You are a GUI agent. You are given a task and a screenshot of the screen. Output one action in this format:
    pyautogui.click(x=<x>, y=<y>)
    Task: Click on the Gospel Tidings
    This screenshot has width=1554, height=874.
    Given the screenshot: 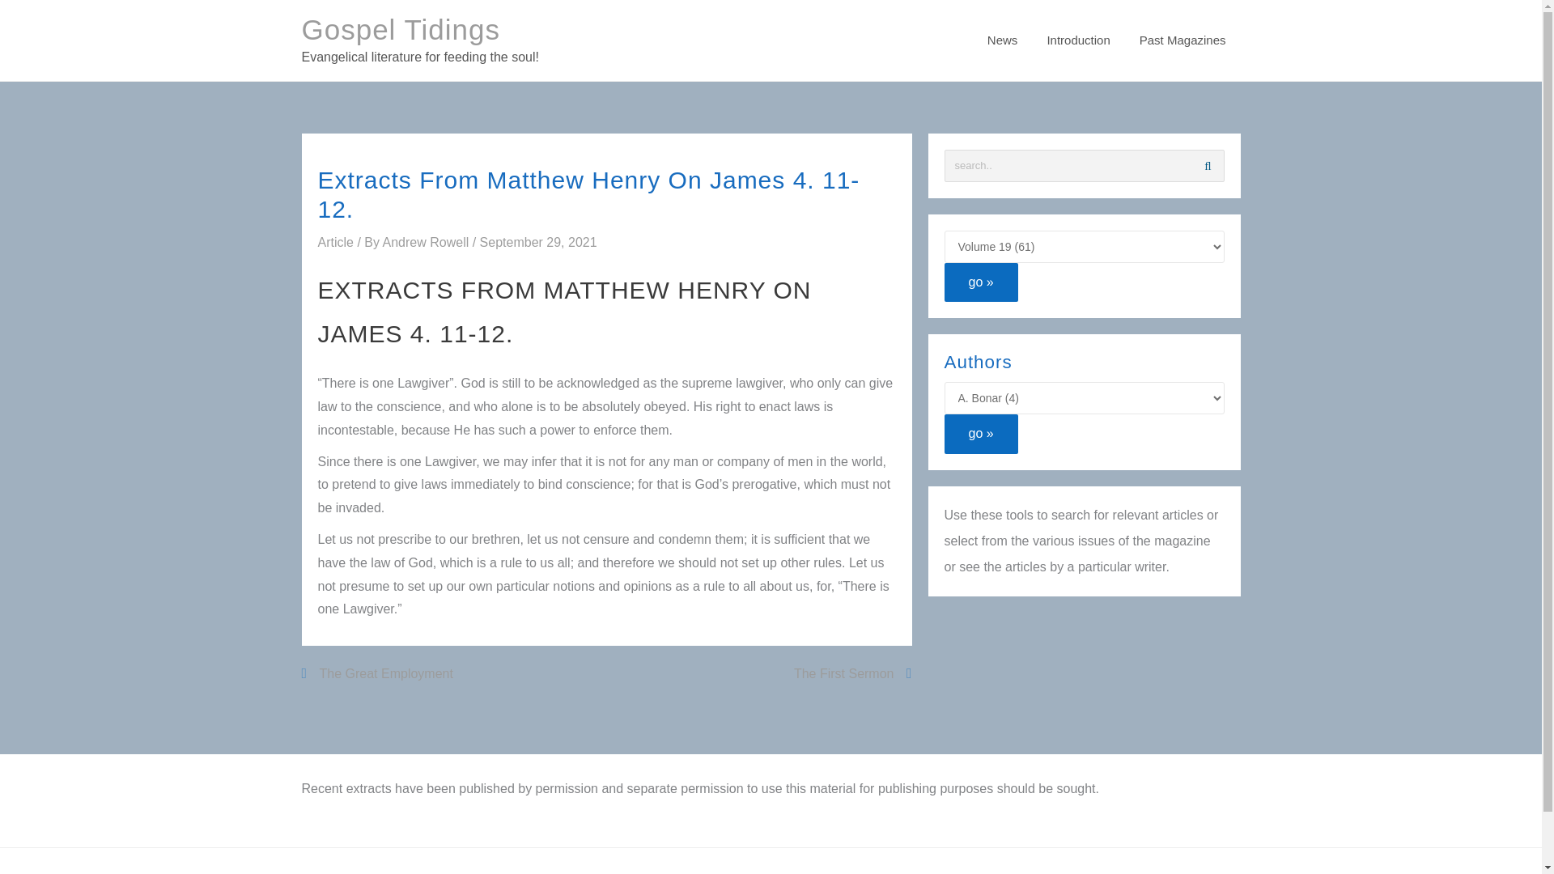 What is the action you would take?
    pyautogui.click(x=401, y=29)
    